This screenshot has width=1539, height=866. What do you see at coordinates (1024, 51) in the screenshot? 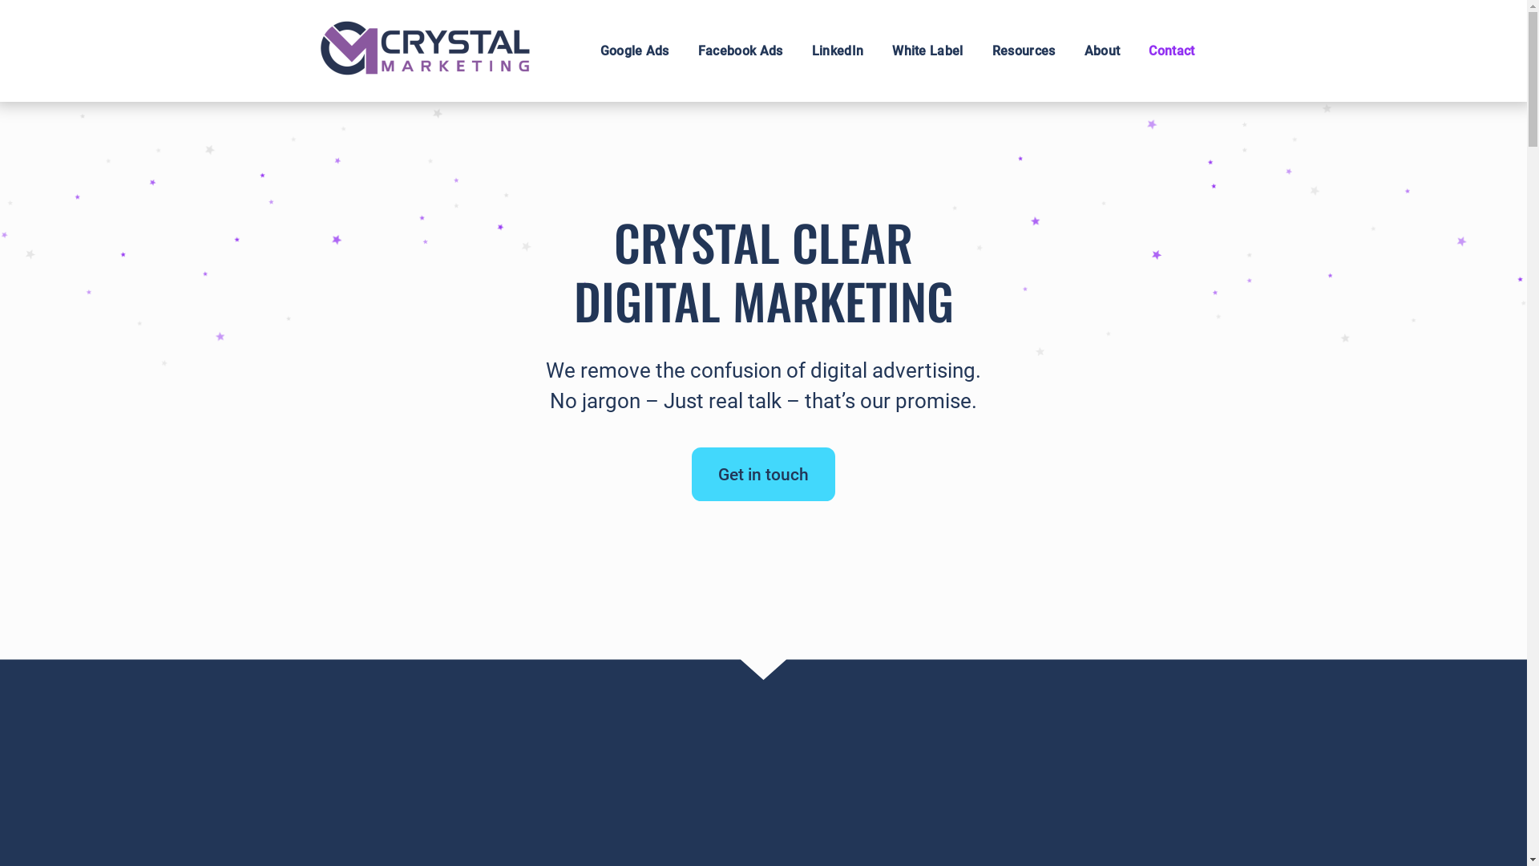
I see `Resources` at bounding box center [1024, 51].